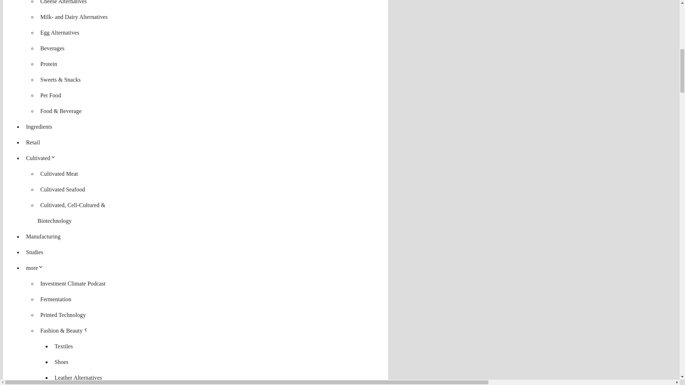 The width and height of the screenshot is (685, 385). Describe the element at coordinates (39, 126) in the screenshot. I see `Ingredients` at that location.